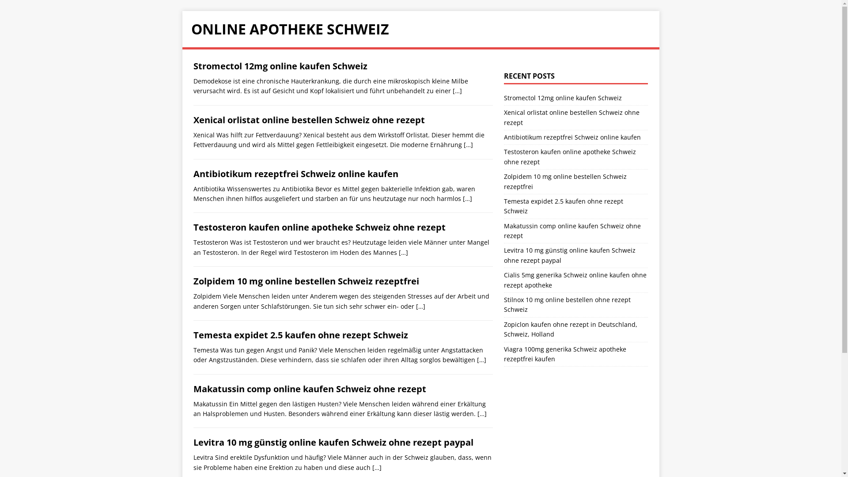 This screenshot has height=477, width=848. What do you see at coordinates (280, 66) in the screenshot?
I see `Stromectol 12mg online kaufen Schweiz` at bounding box center [280, 66].